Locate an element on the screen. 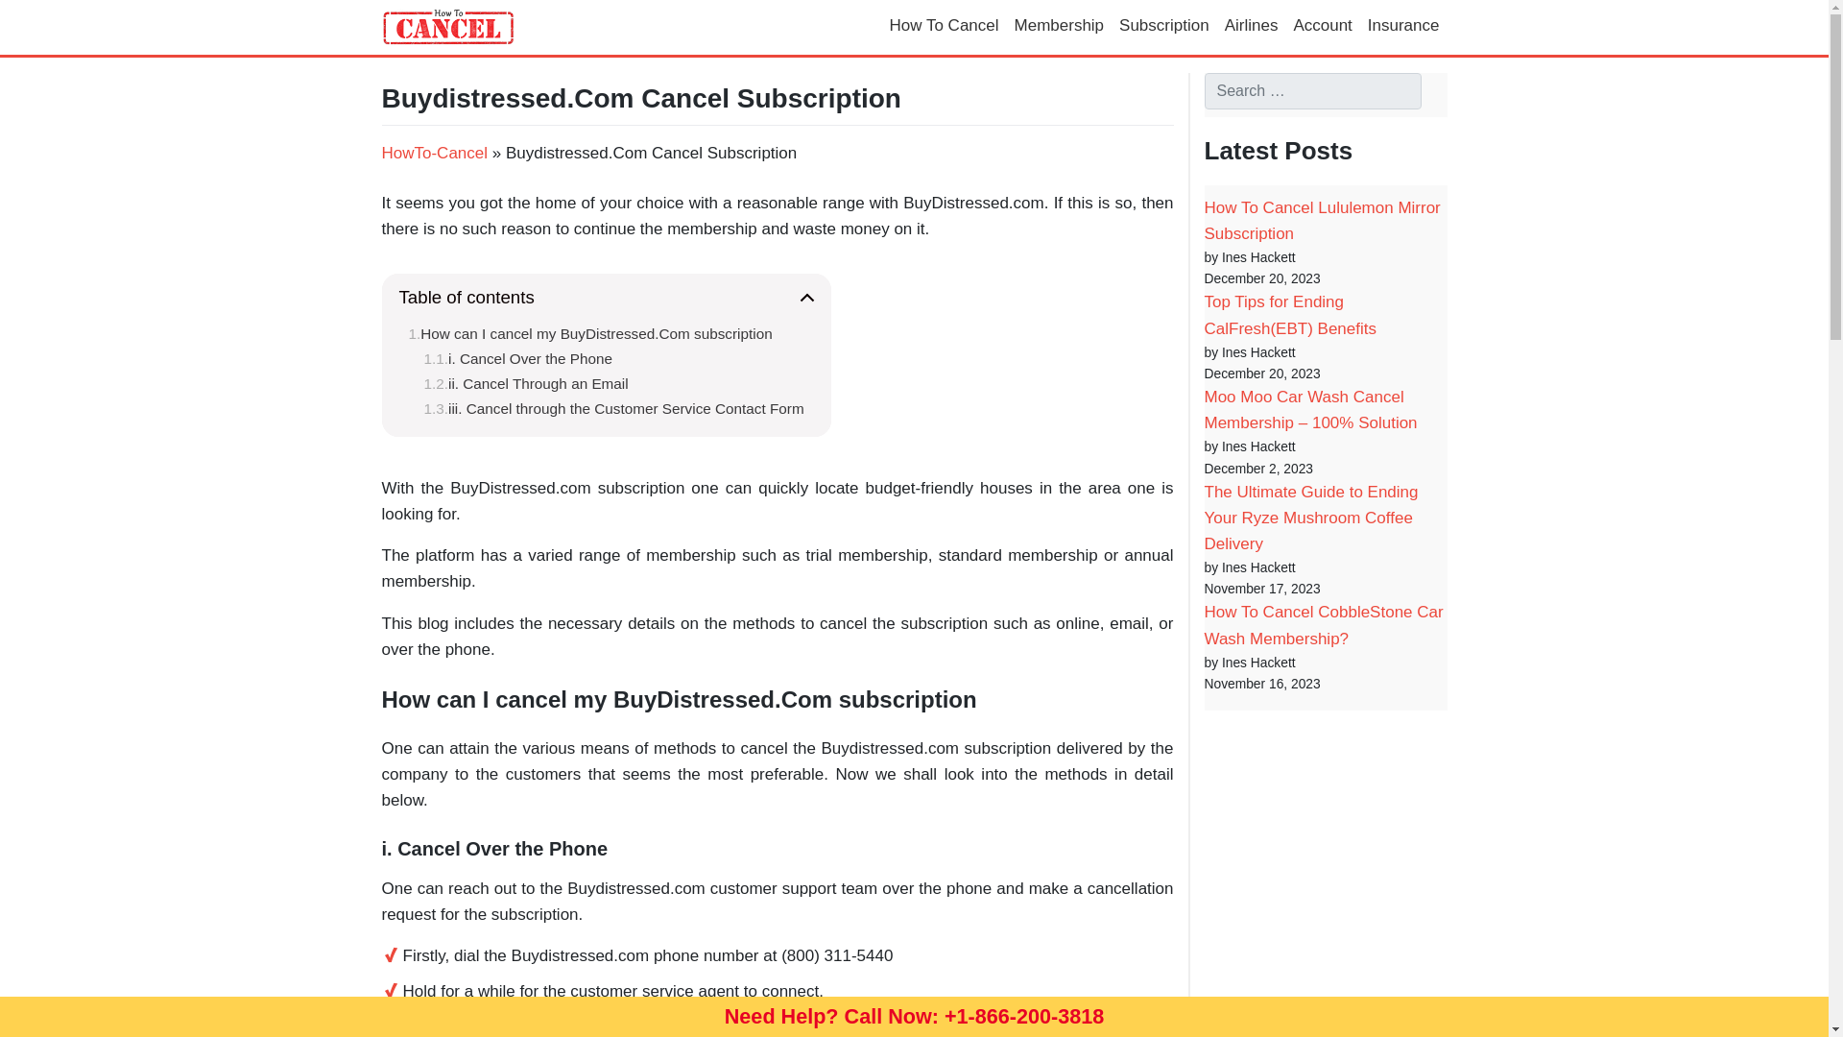 This screenshot has width=1843, height=1037. Search is located at coordinates (36, 17).